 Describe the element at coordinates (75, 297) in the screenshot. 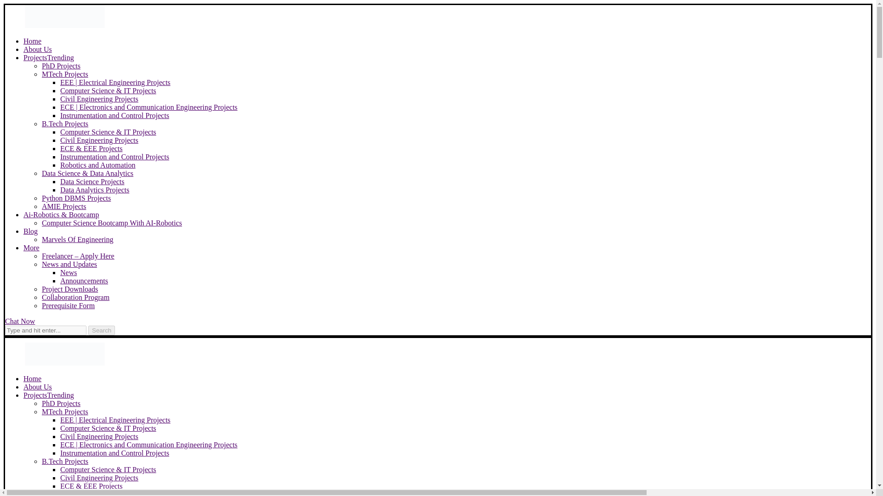

I see `Collaboration Program` at that location.